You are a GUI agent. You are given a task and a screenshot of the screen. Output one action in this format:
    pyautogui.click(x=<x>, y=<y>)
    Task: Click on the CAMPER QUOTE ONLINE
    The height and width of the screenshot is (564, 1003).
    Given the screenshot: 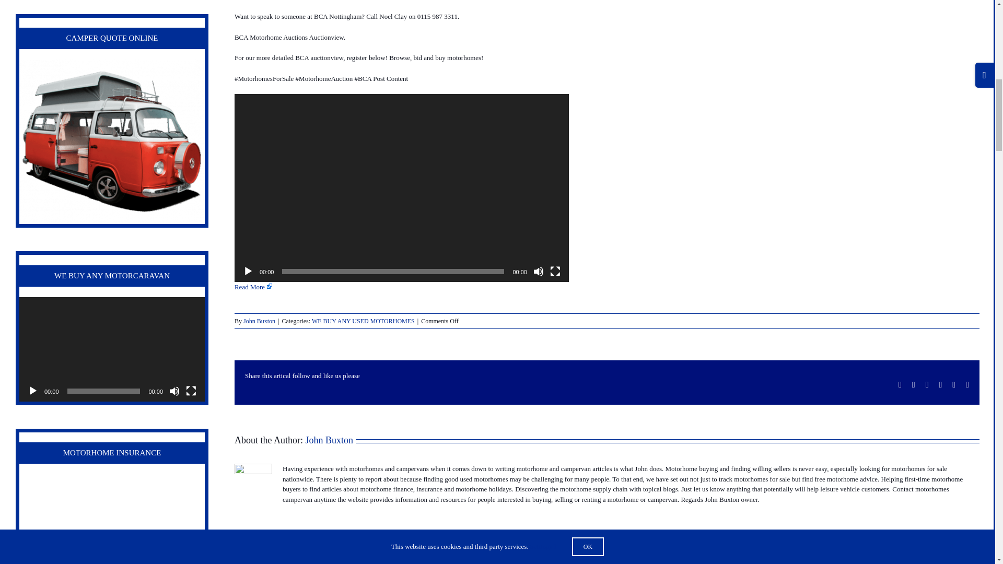 What is the action you would take?
    pyautogui.click(x=112, y=142)
    